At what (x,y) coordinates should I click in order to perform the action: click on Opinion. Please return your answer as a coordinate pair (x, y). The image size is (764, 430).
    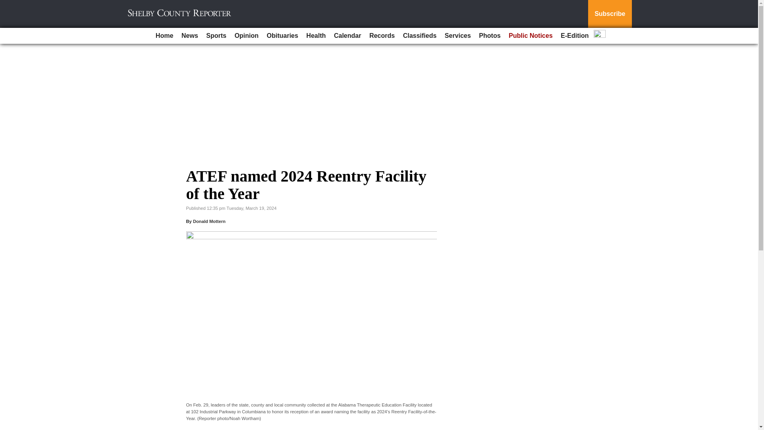
    Looking at the image, I should click on (246, 36).